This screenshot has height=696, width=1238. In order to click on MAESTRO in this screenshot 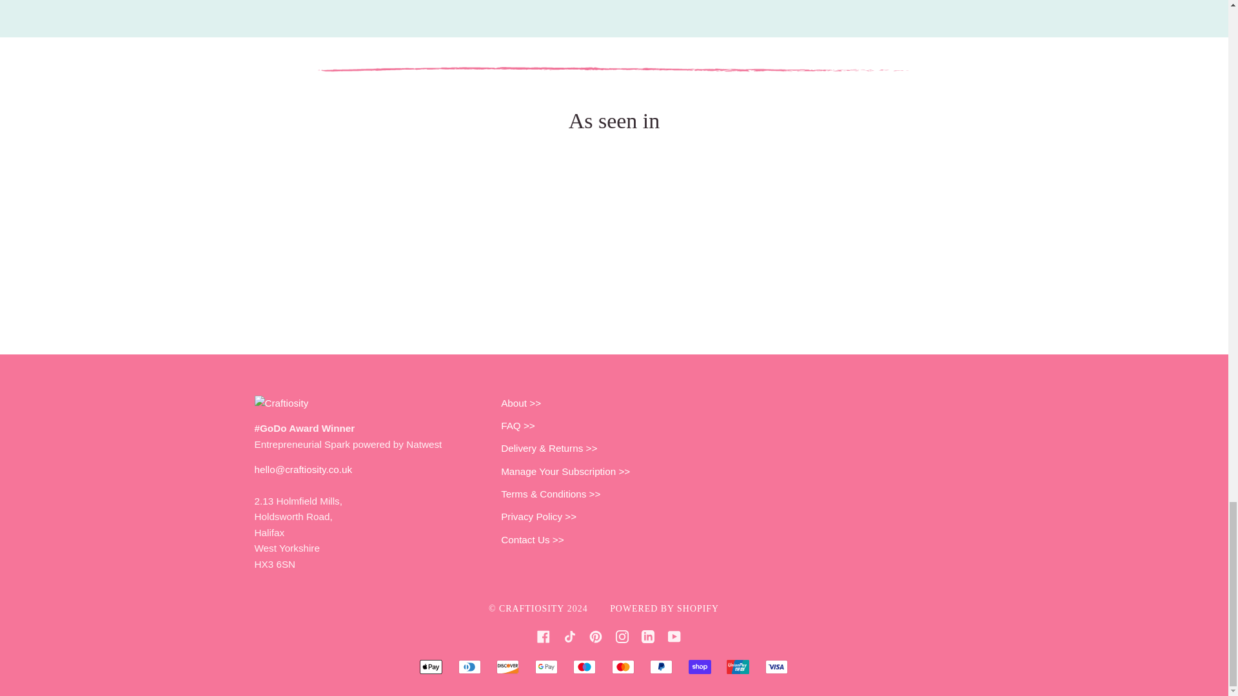, I will do `click(584, 666)`.